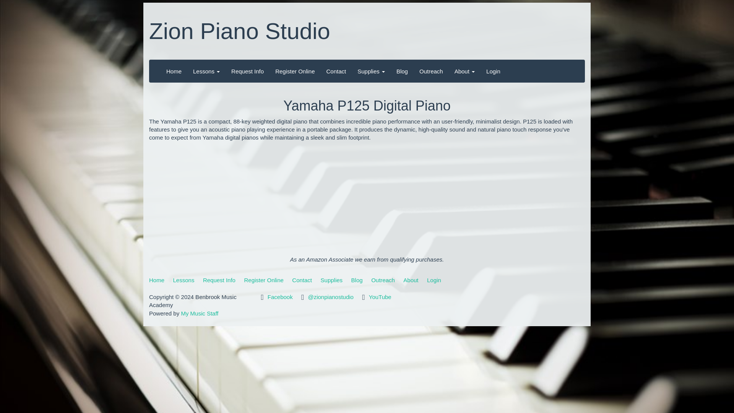  What do you see at coordinates (294, 71) in the screenshot?
I see `Register Online` at bounding box center [294, 71].